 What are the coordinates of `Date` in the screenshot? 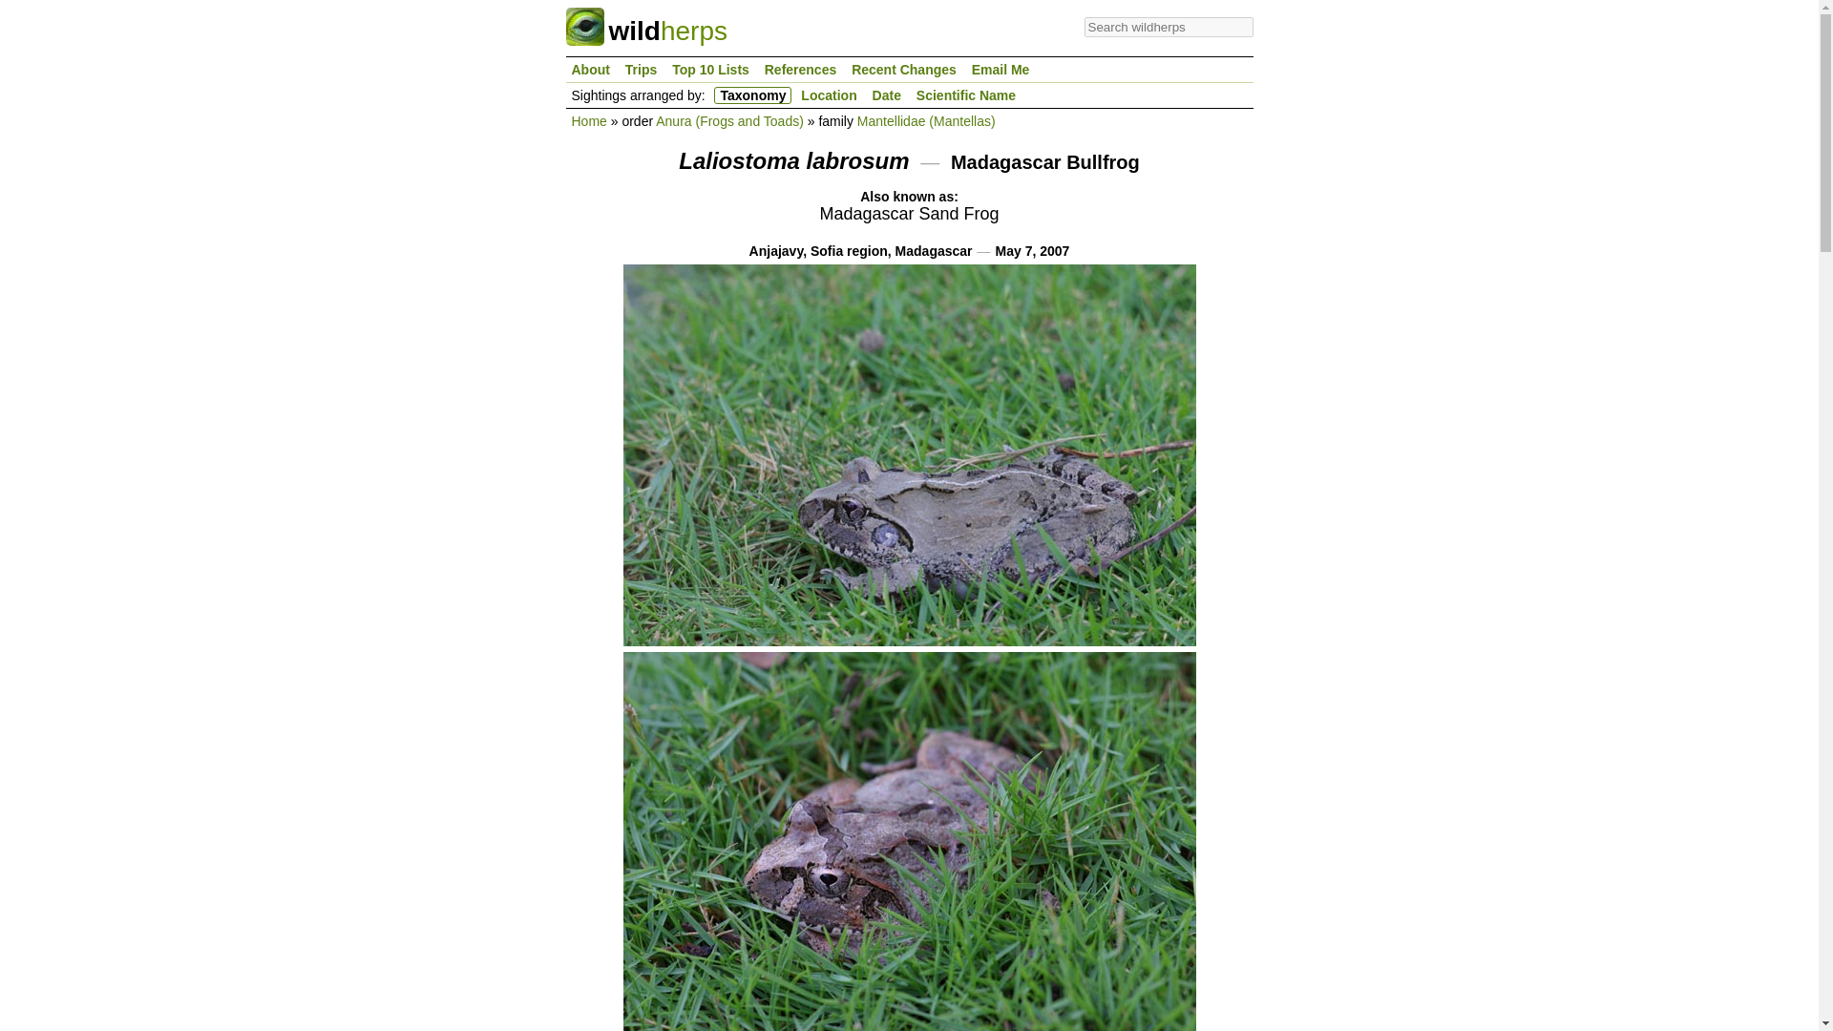 It's located at (887, 95).